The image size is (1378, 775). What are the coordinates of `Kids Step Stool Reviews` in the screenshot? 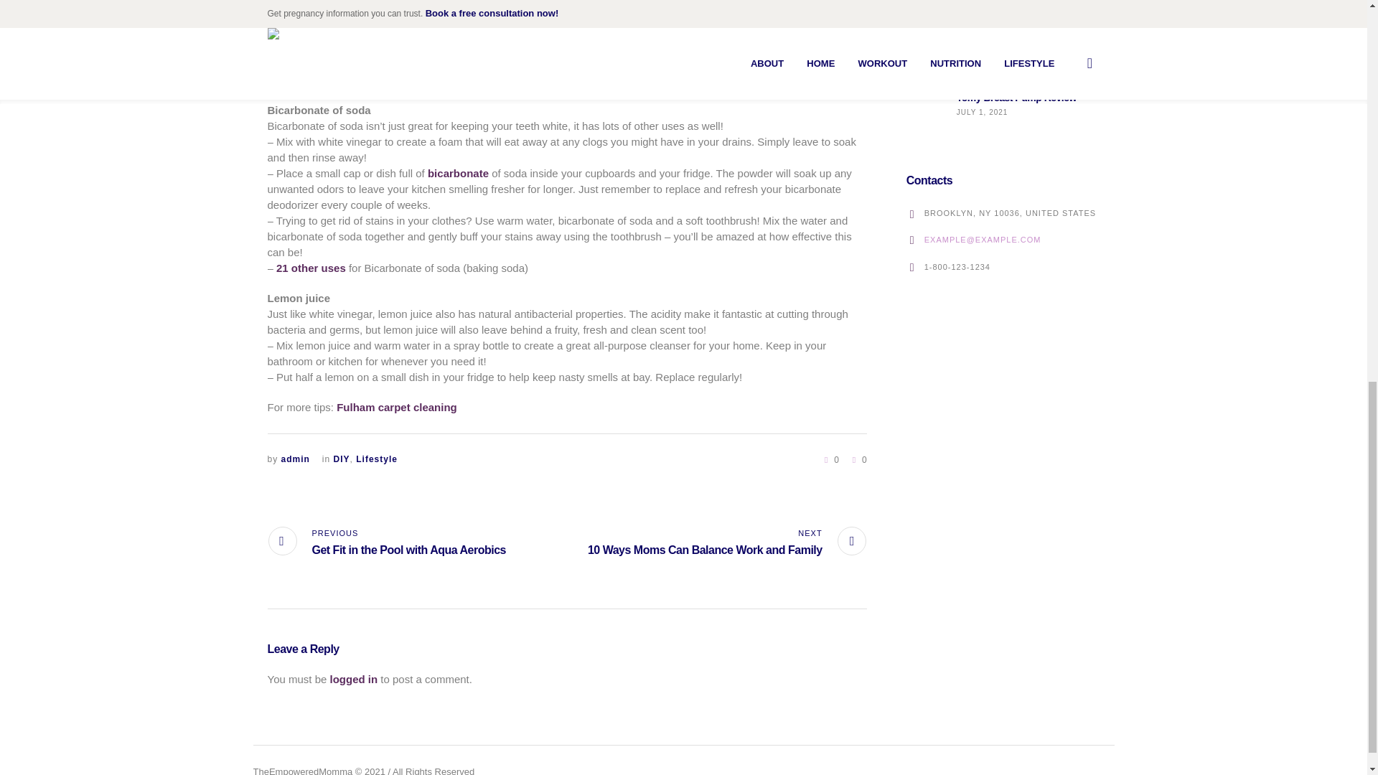 It's located at (924, 9).